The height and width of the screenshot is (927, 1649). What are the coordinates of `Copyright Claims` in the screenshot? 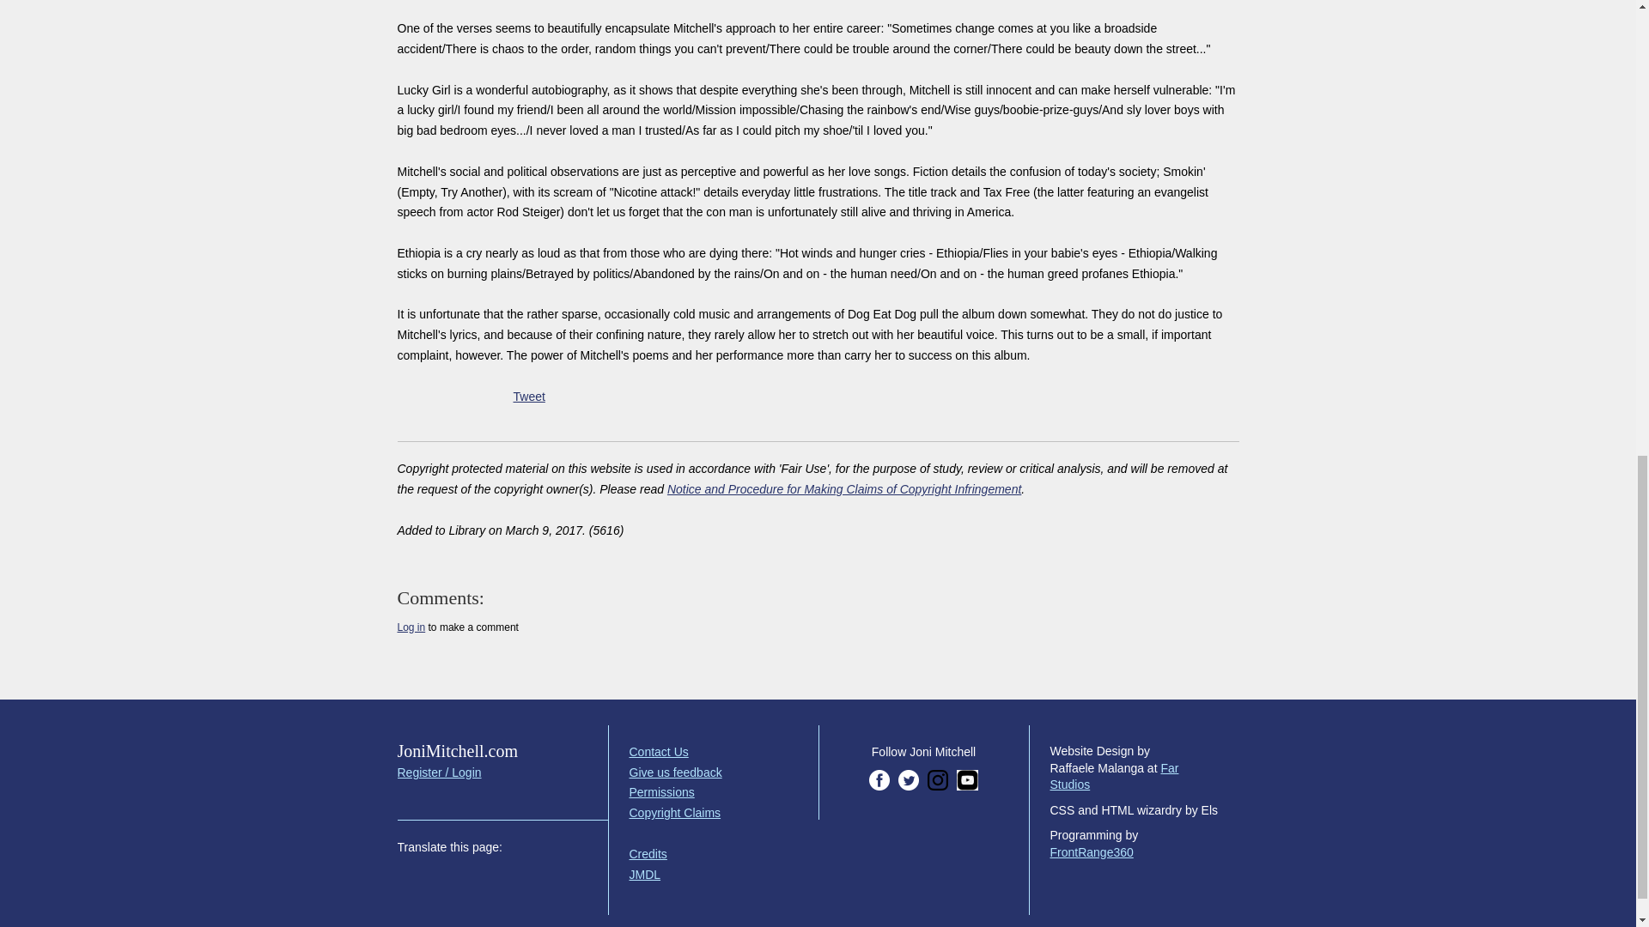 It's located at (674, 812).